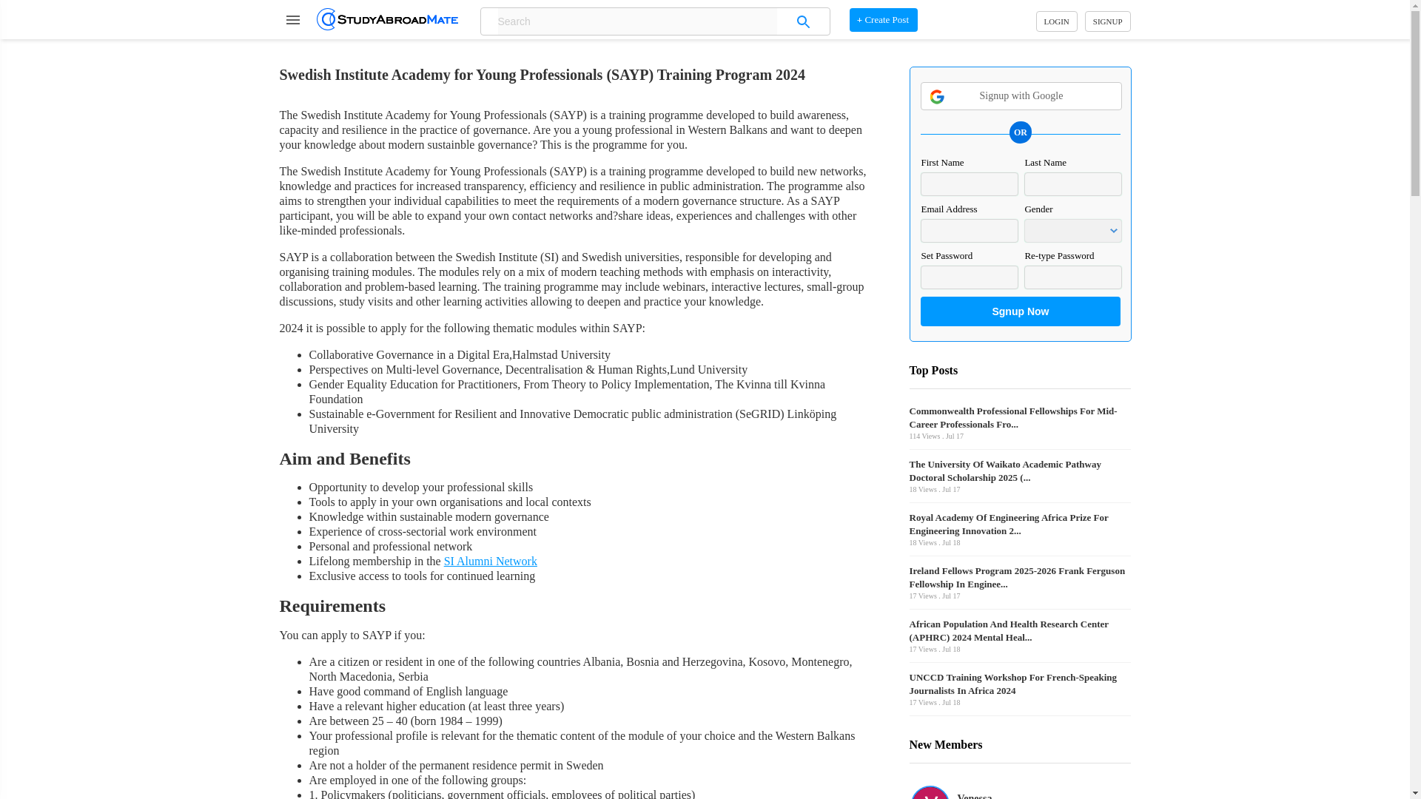 This screenshot has width=1421, height=799. What do you see at coordinates (1020, 311) in the screenshot?
I see `Sgnup Now` at bounding box center [1020, 311].